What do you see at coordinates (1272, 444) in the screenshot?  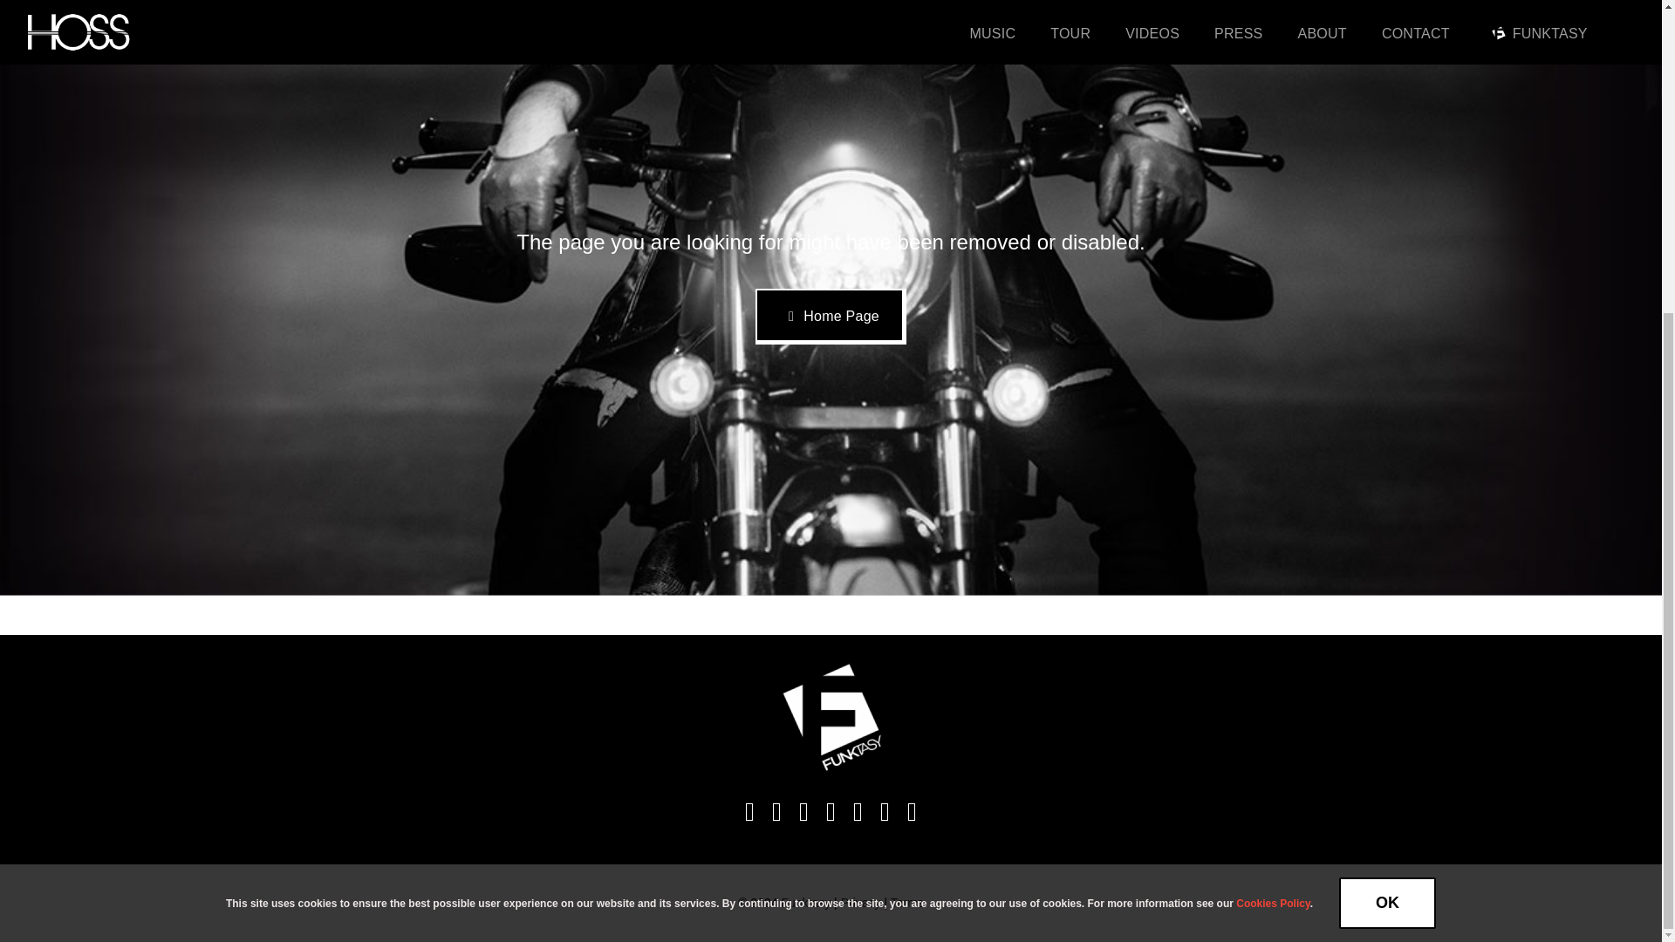 I see `Cookies Policy` at bounding box center [1272, 444].